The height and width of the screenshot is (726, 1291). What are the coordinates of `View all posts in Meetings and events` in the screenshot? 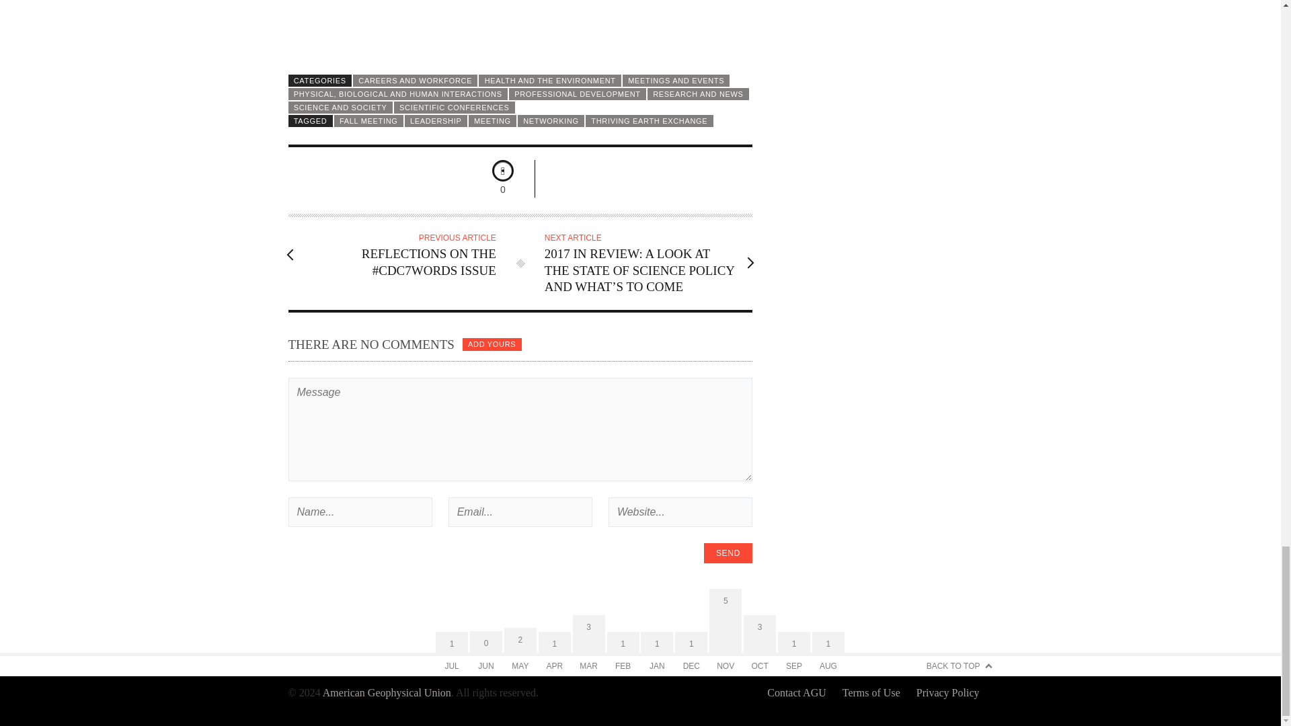 It's located at (676, 81).